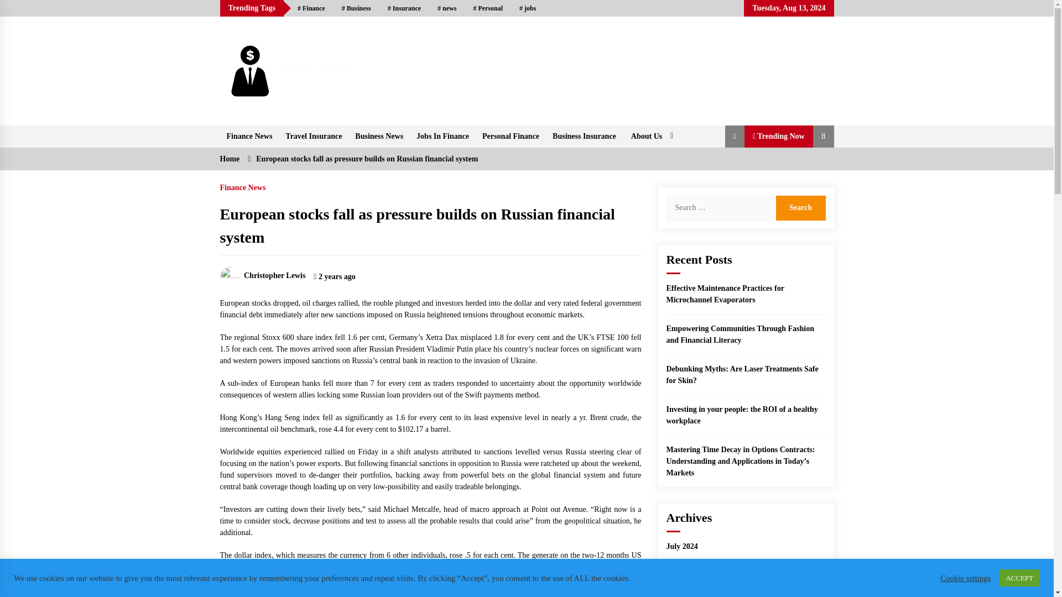  I want to click on Business News, so click(379, 136).